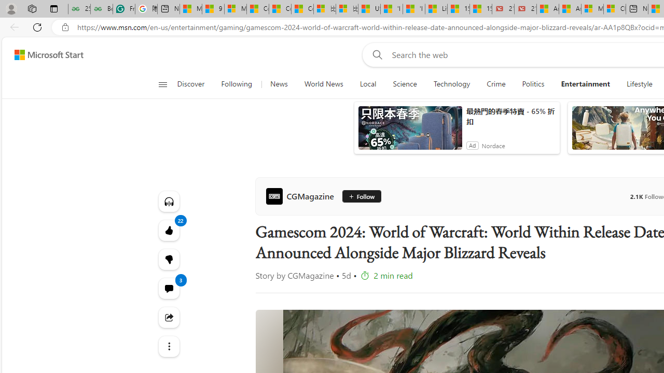 Image resolution: width=664 pixels, height=373 pixels. What do you see at coordinates (102, 9) in the screenshot?
I see `Best SSL Certificates Provider in India - GeeksforGeeks` at bounding box center [102, 9].